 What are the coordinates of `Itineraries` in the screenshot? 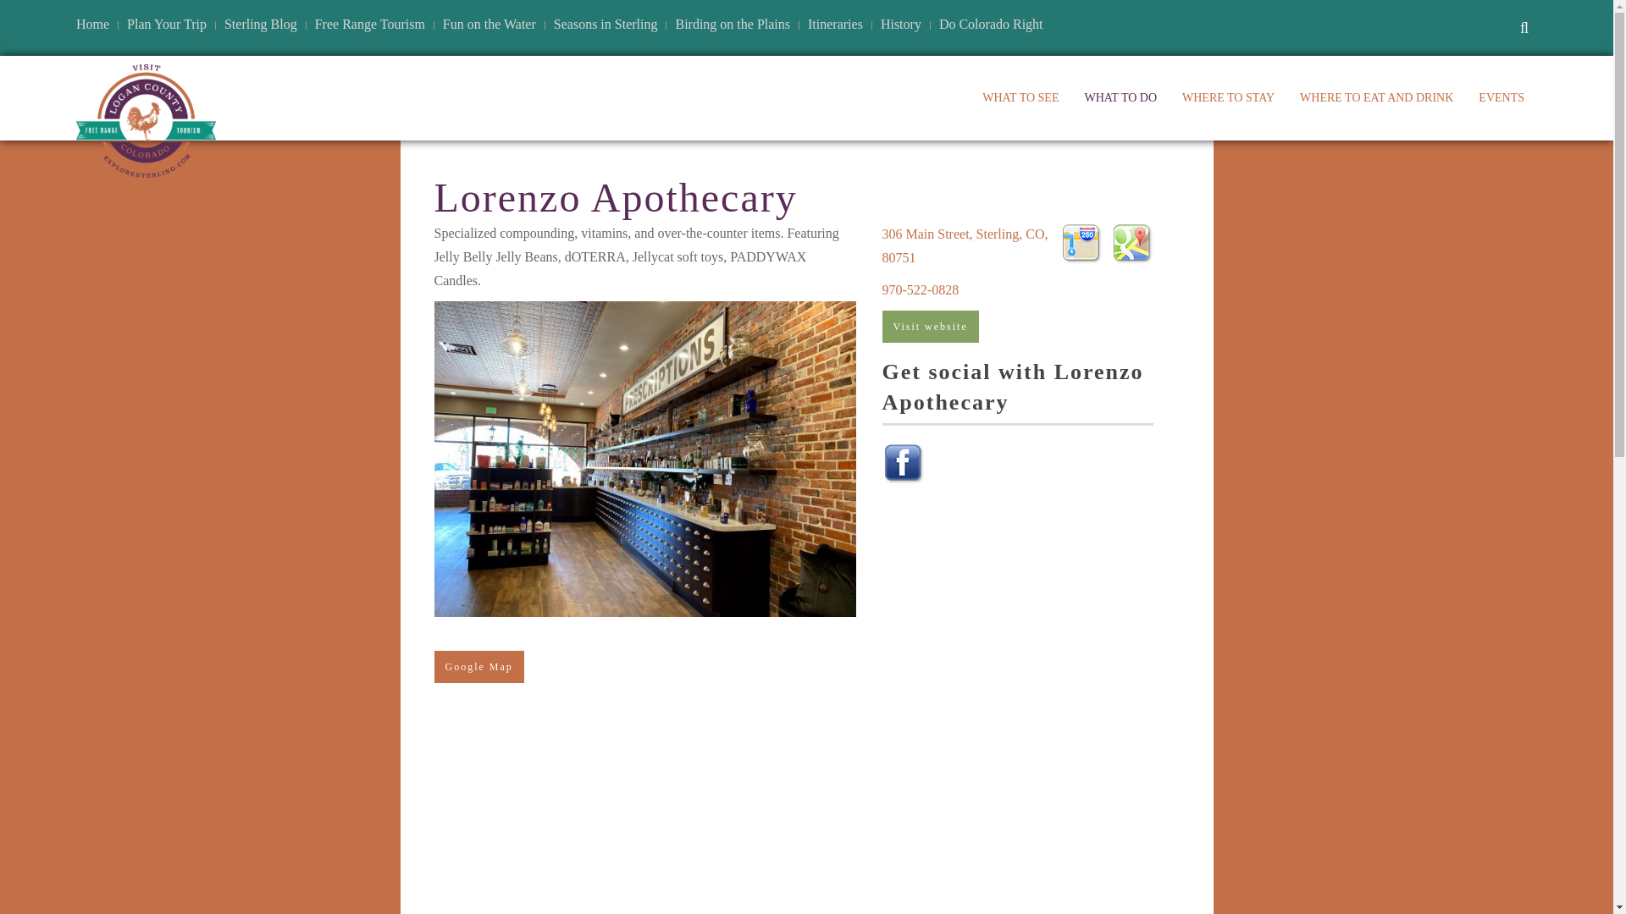 It's located at (835, 25).